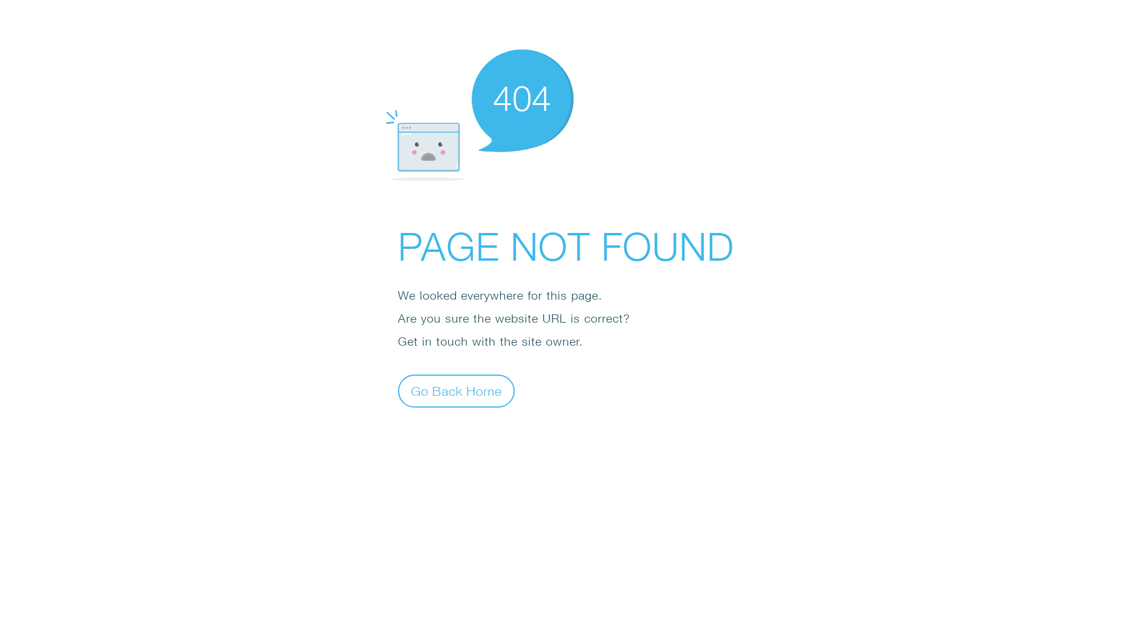  I want to click on Go Back Home, so click(456, 390).